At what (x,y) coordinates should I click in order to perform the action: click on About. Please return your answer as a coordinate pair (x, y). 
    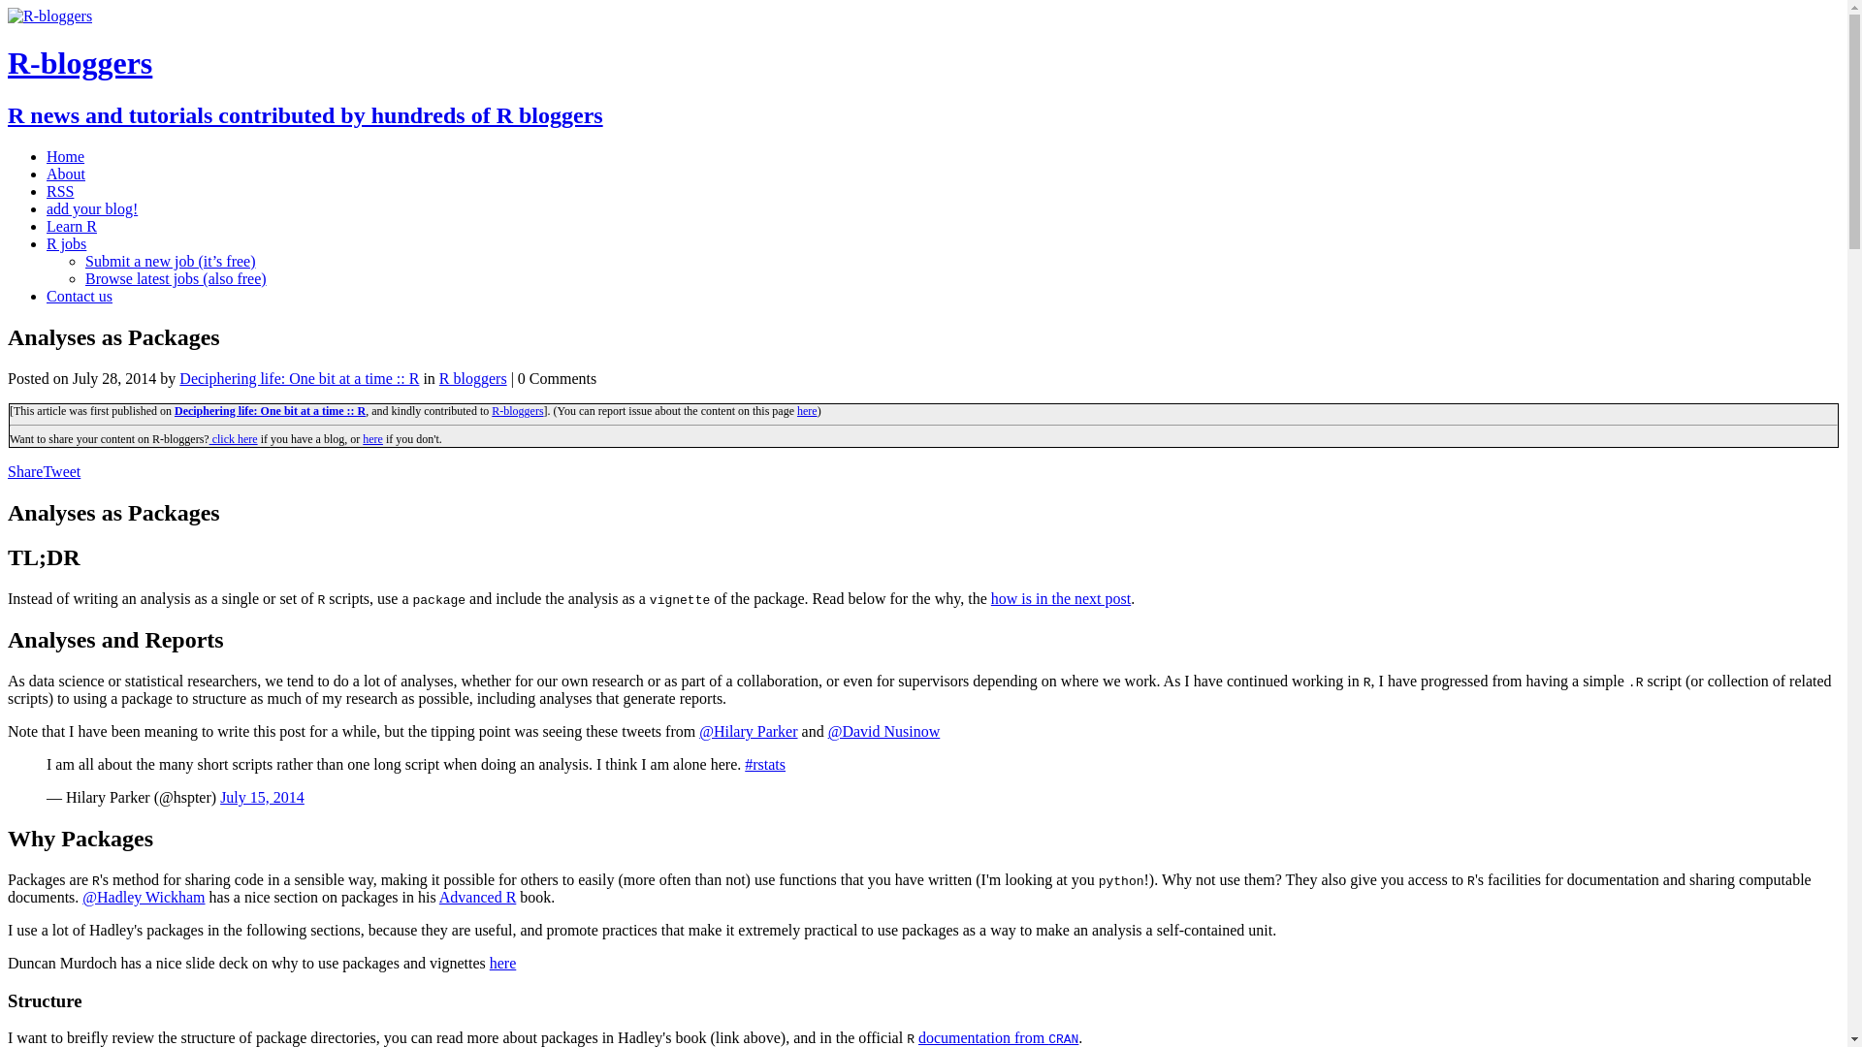
    Looking at the image, I should click on (66, 173).